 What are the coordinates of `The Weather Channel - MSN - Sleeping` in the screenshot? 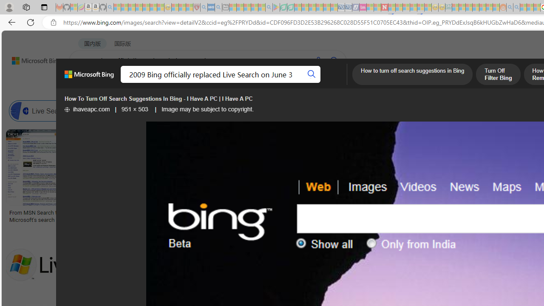 It's located at (132, 8).